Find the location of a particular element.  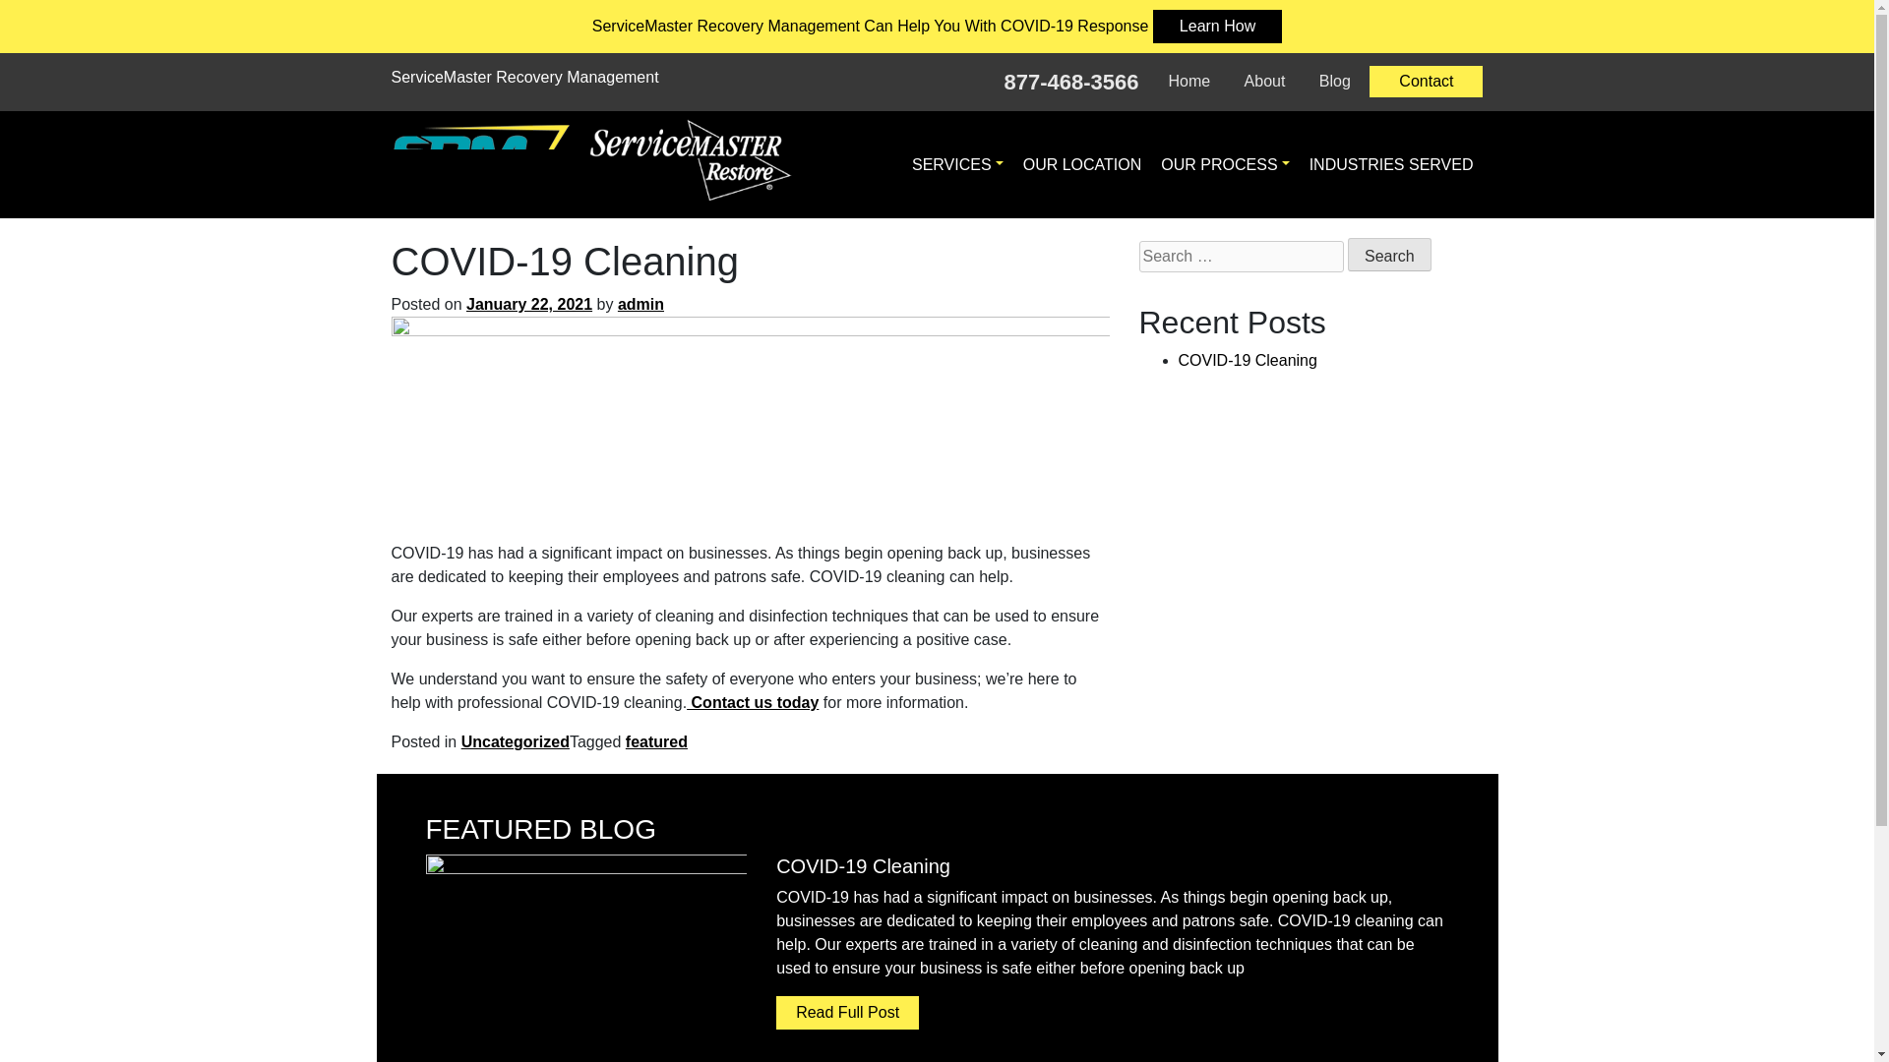

featured is located at coordinates (655, 741).